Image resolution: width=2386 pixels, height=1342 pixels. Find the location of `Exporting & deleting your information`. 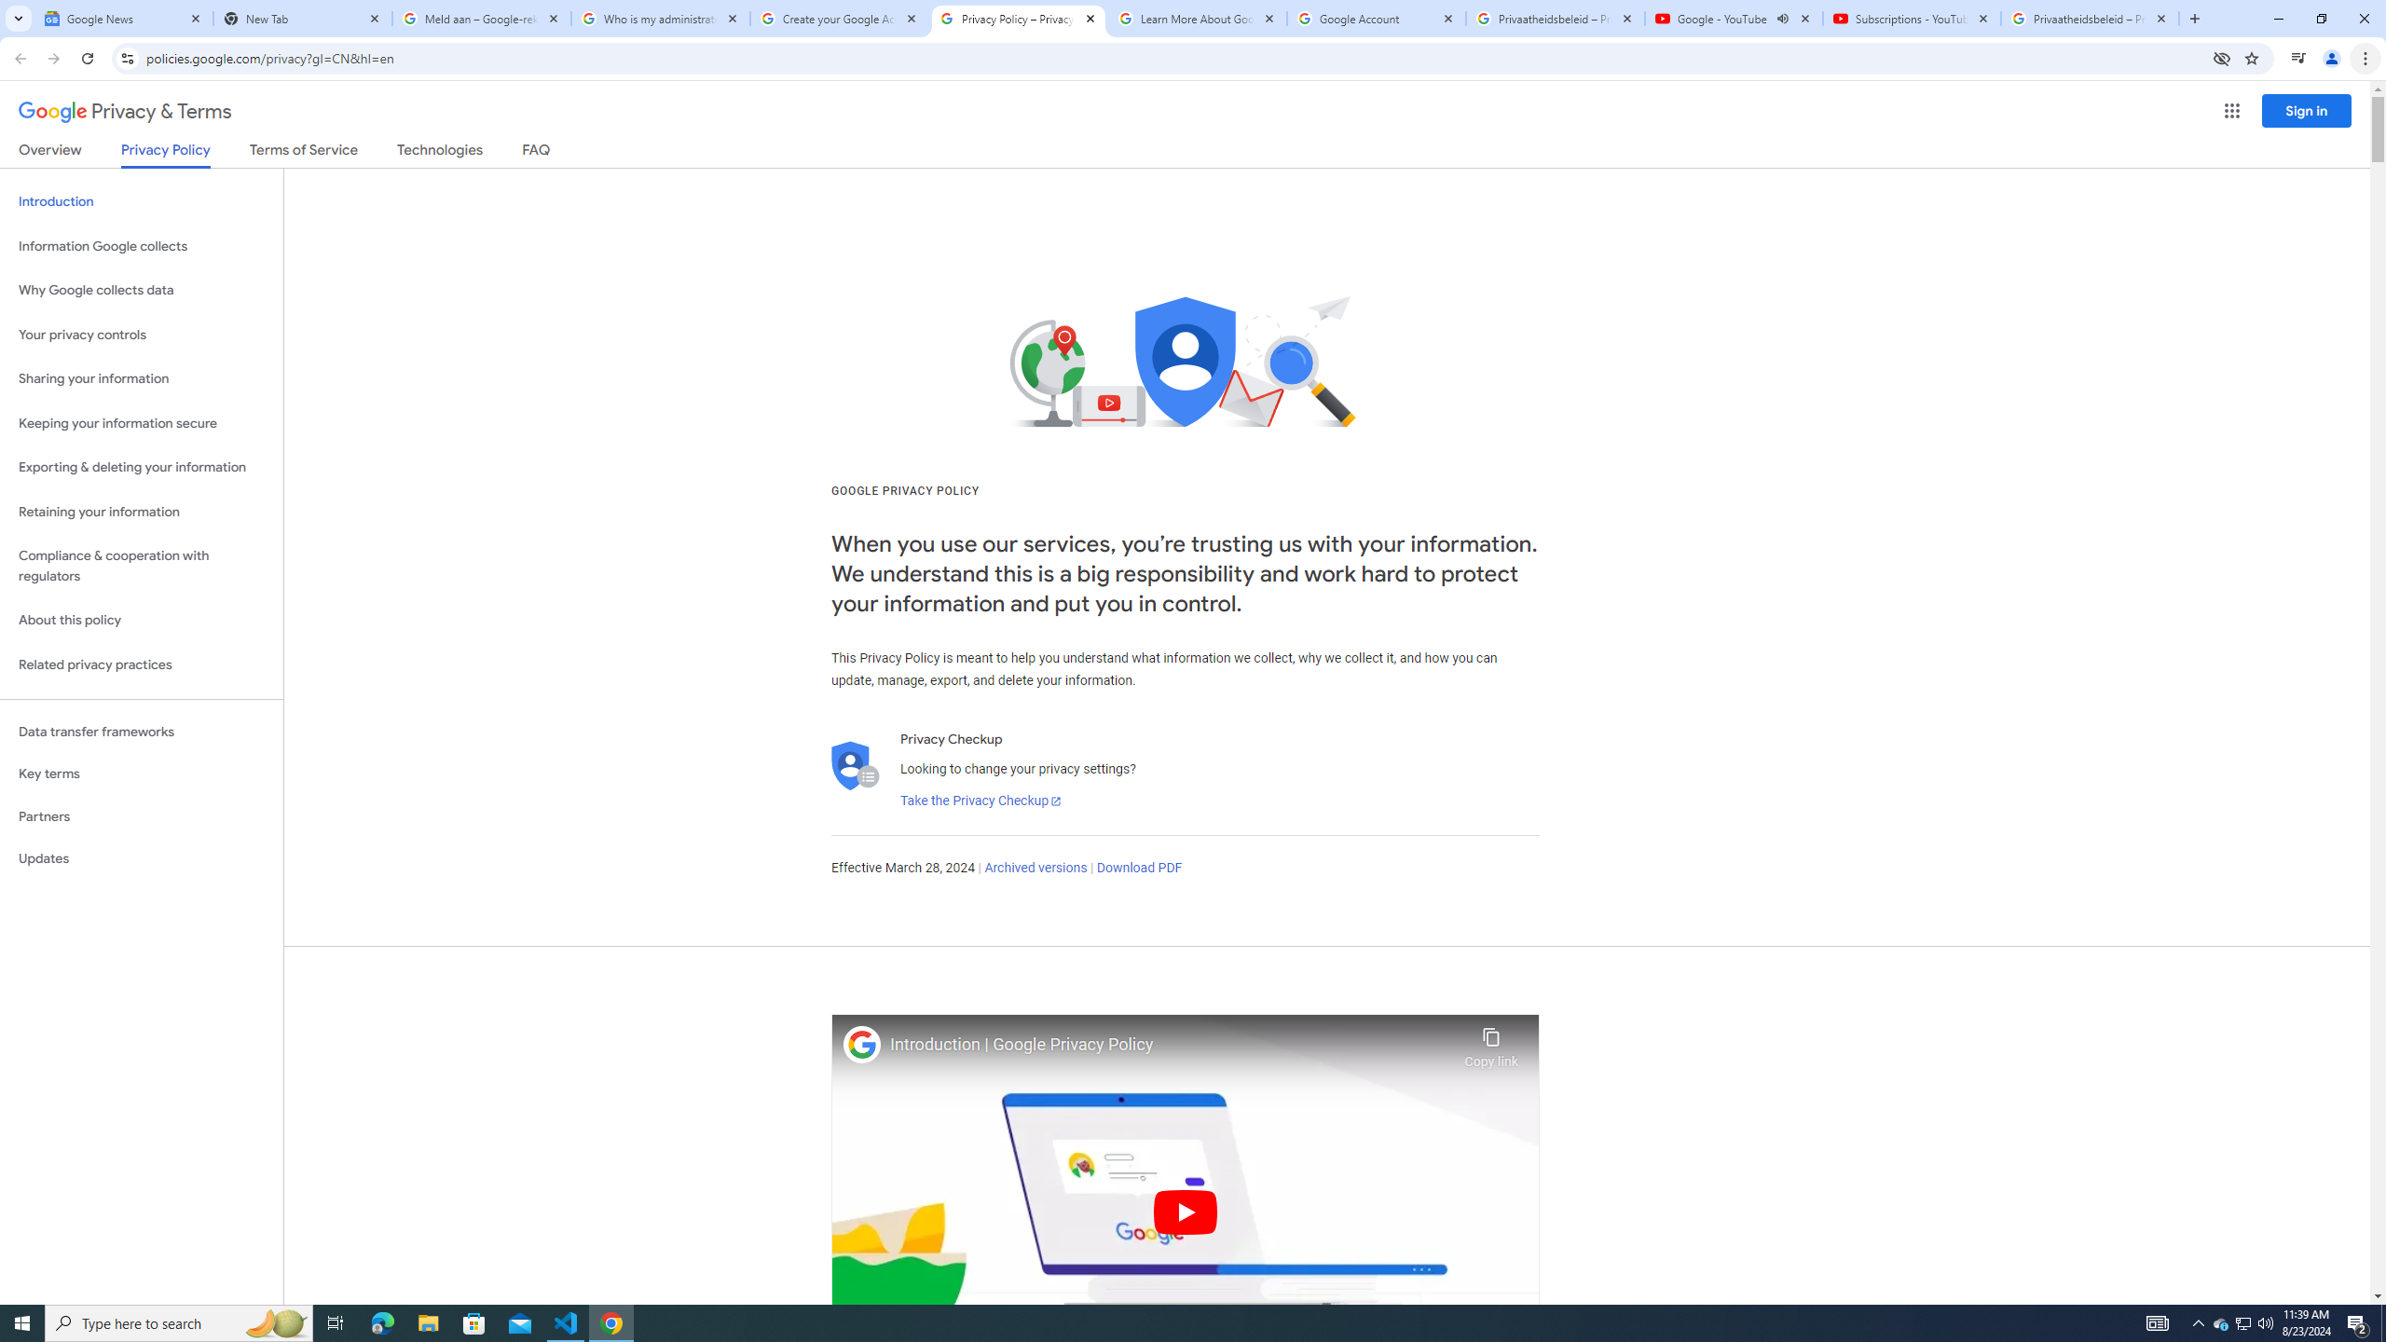

Exporting & deleting your information is located at coordinates (142, 468).